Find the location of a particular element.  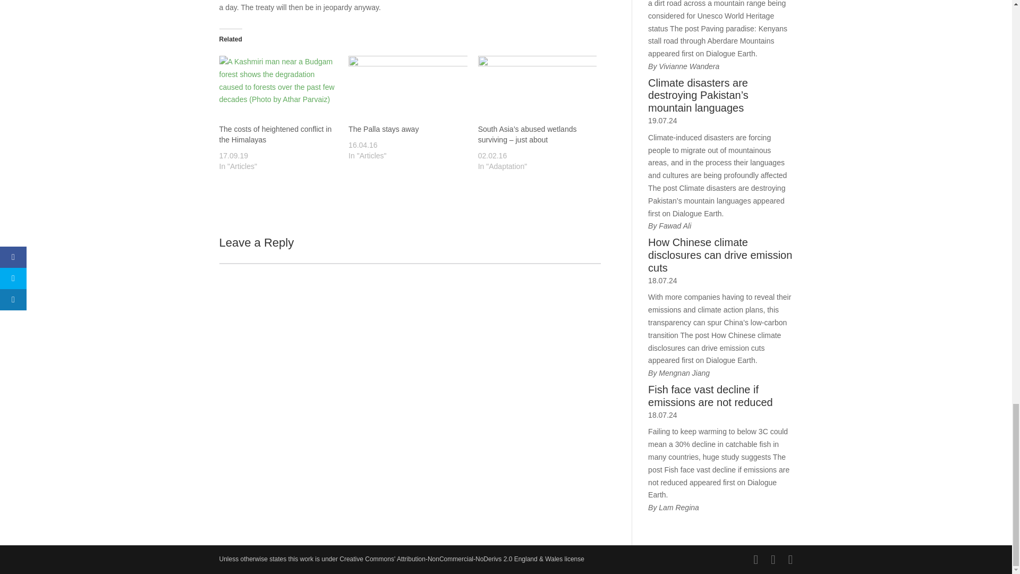

How Chinese climate disclosures can drive emission cuts is located at coordinates (720, 255).